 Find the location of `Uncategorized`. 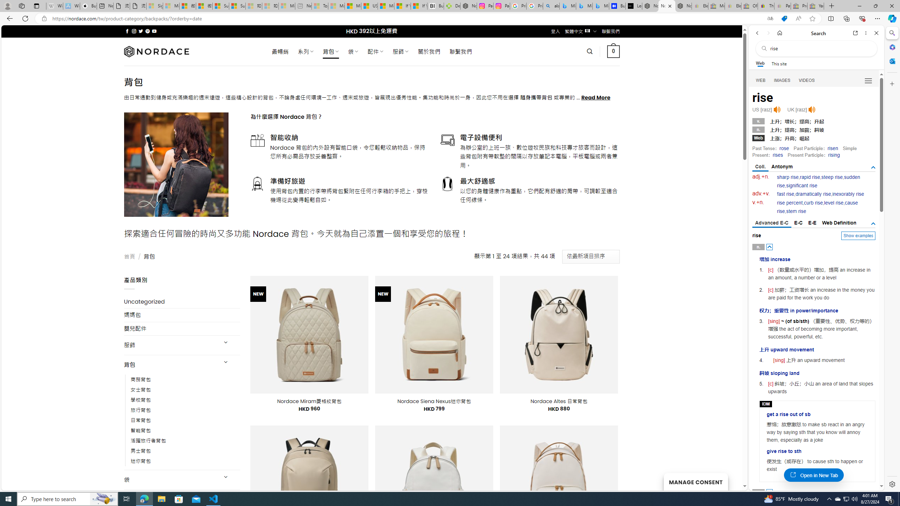

Uncategorized is located at coordinates (182, 301).